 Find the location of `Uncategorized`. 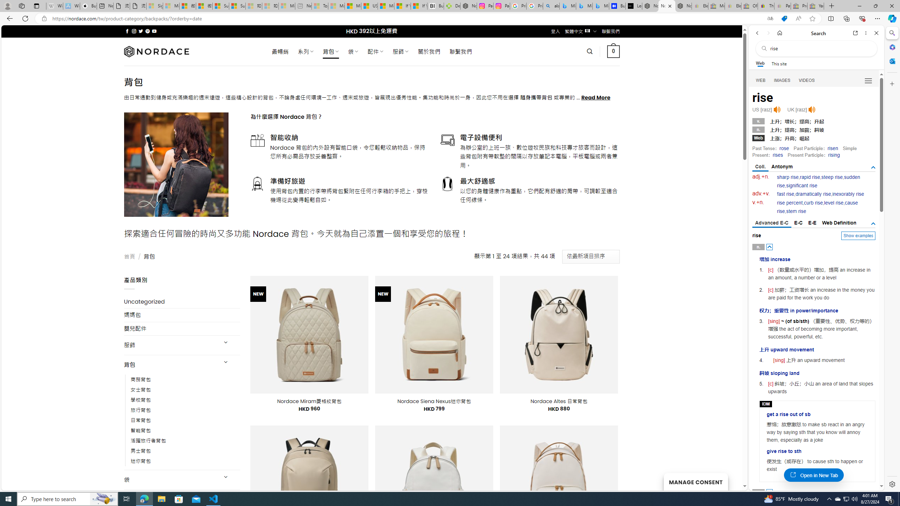

Uncategorized is located at coordinates (182, 301).